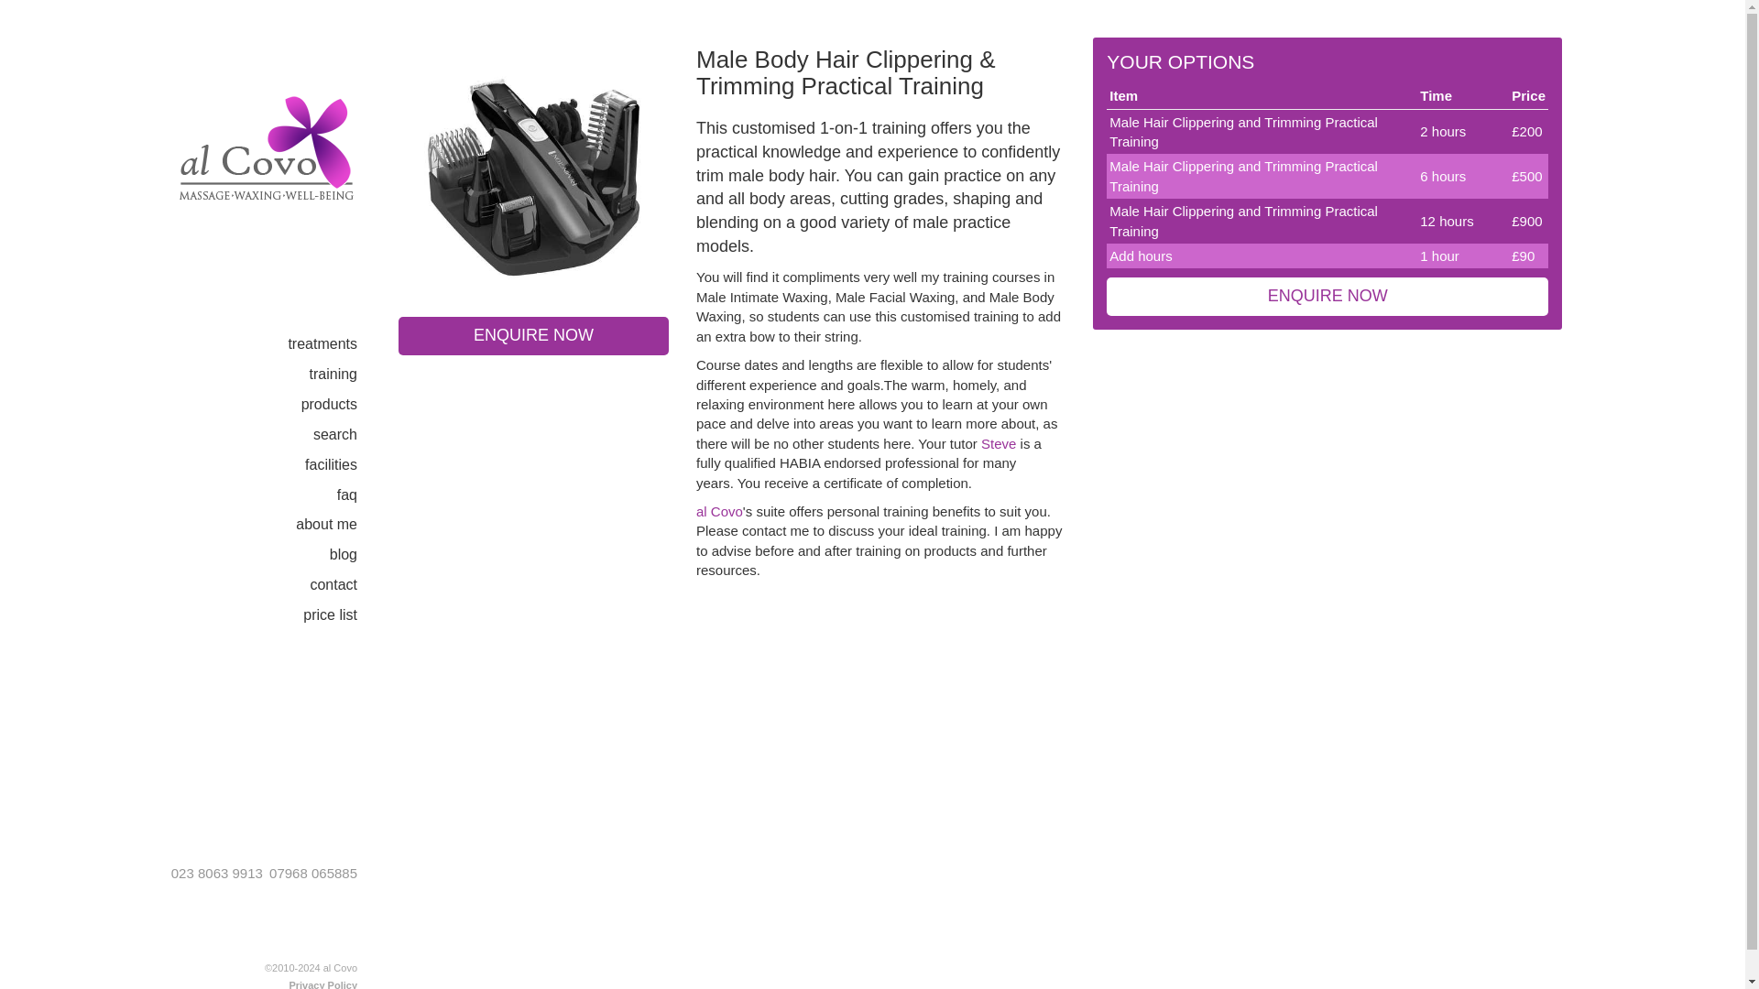  Describe the element at coordinates (719, 511) in the screenshot. I see `al Covo` at that location.